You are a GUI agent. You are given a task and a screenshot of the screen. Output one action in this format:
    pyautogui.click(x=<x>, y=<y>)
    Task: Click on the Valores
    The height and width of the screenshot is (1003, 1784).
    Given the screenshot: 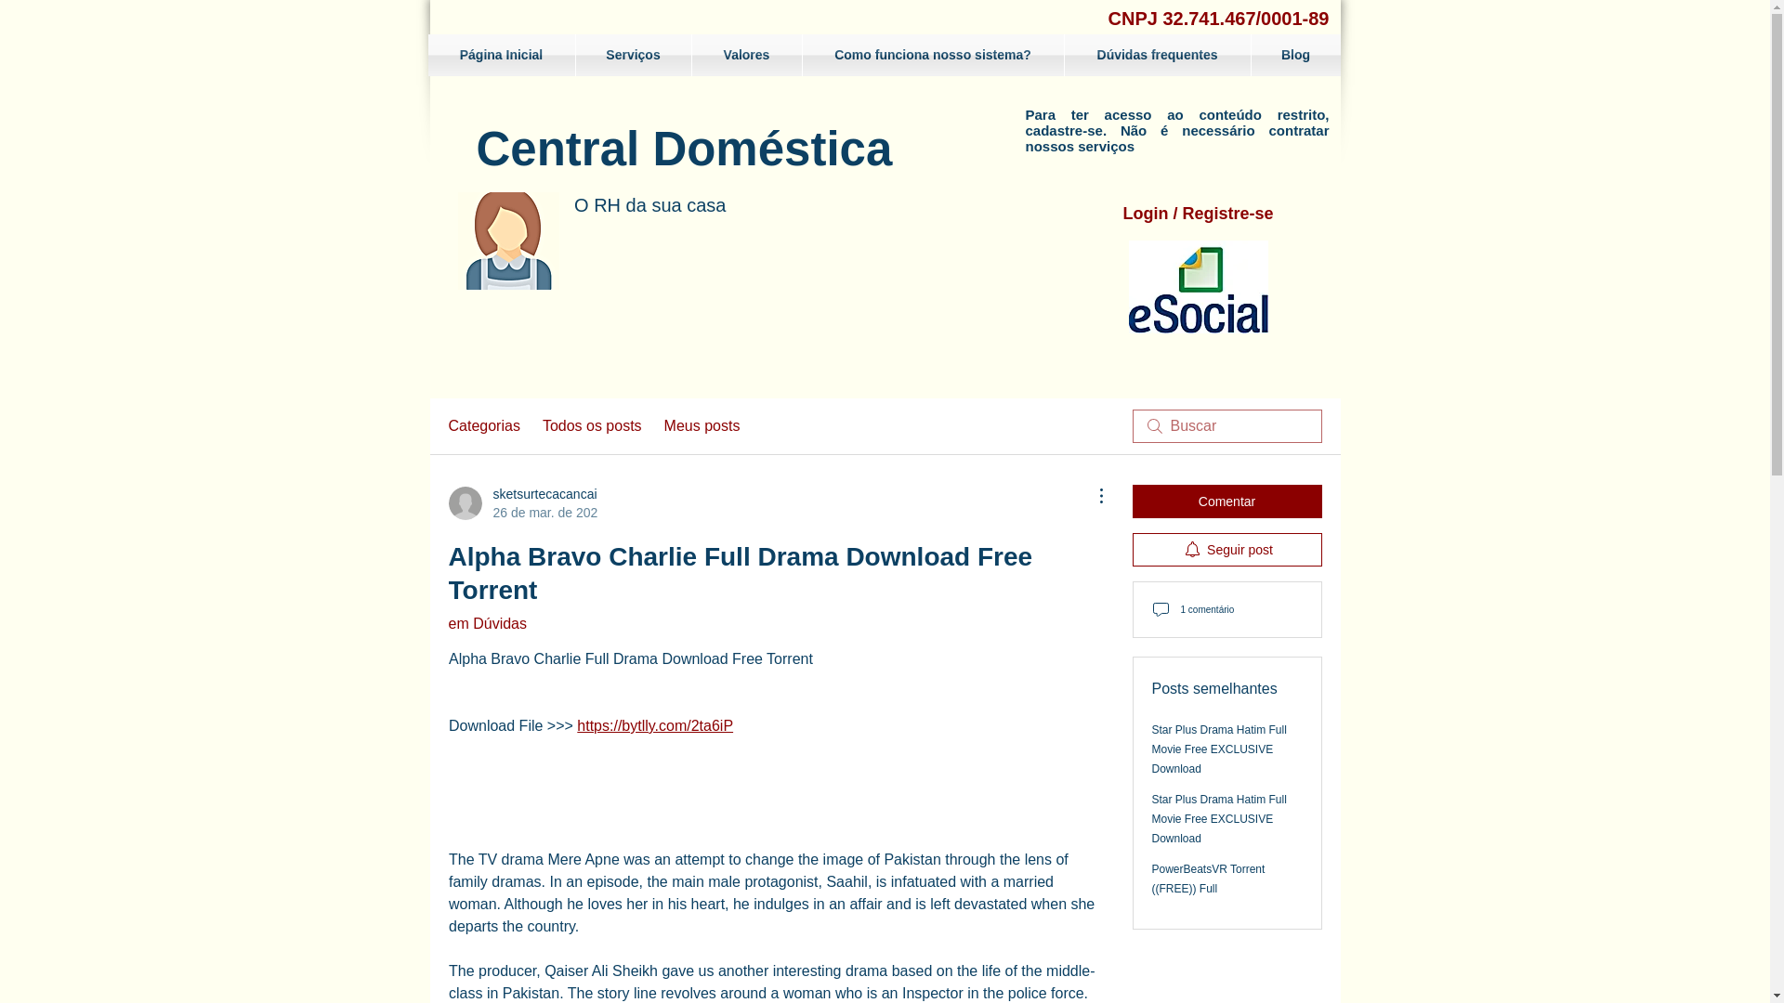 What is the action you would take?
    pyautogui.click(x=521, y=502)
    